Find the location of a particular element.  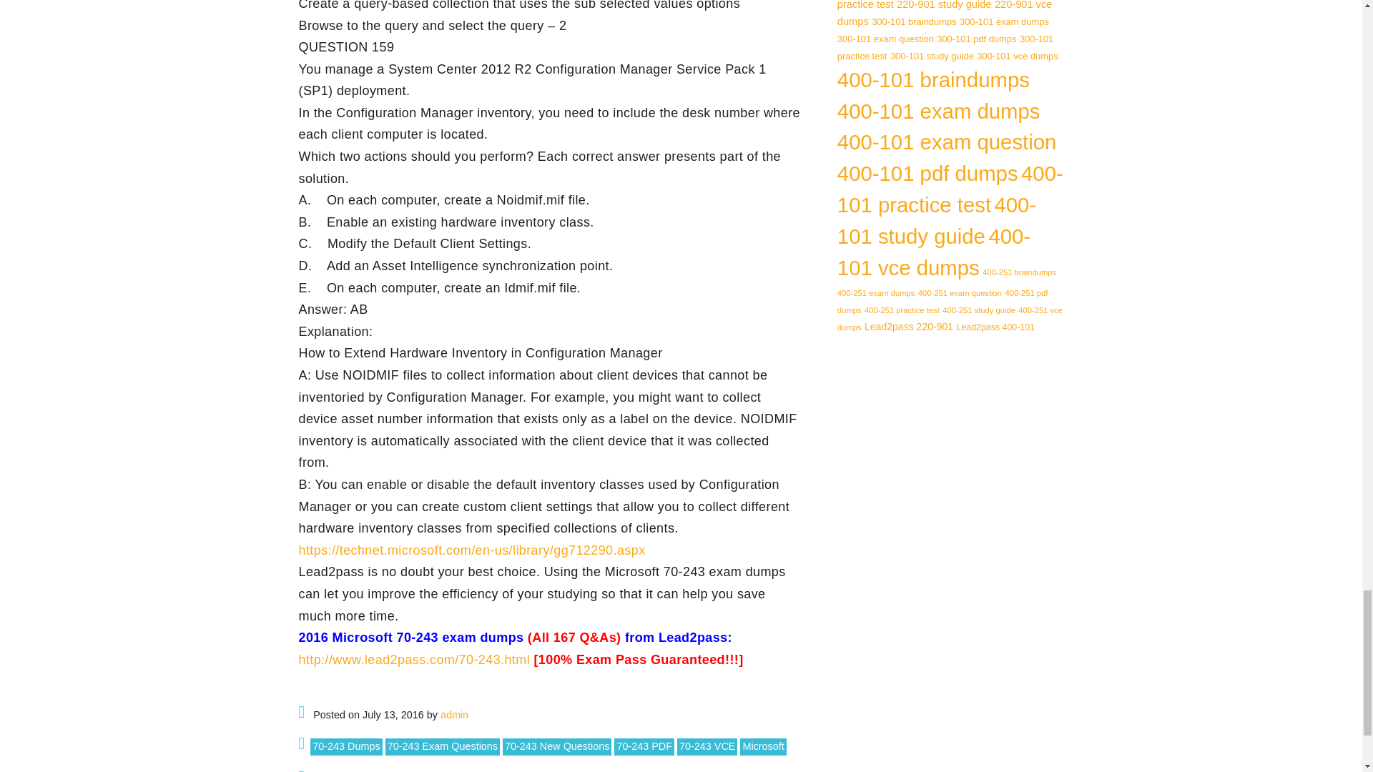

70-243 New Questions is located at coordinates (556, 746).